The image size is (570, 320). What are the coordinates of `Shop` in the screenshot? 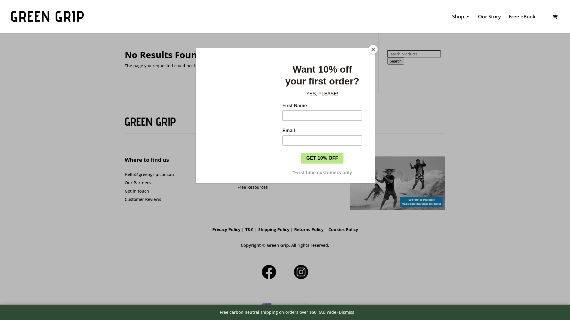 It's located at (461, 24).